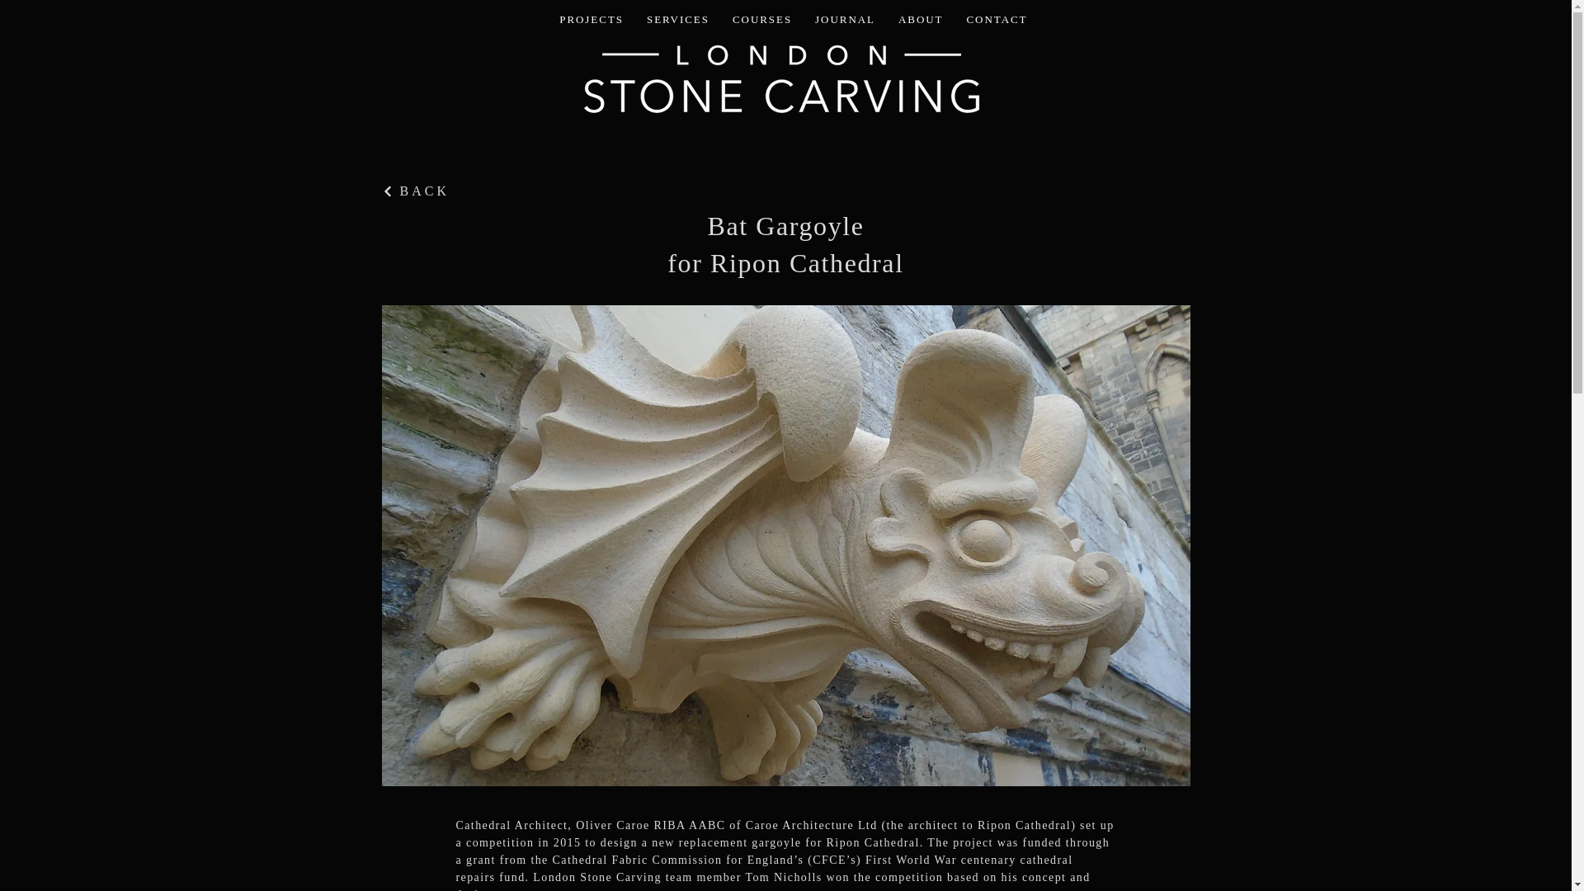 Image resolution: width=1584 pixels, height=891 pixels. What do you see at coordinates (474, 191) in the screenshot?
I see `BACK` at bounding box center [474, 191].